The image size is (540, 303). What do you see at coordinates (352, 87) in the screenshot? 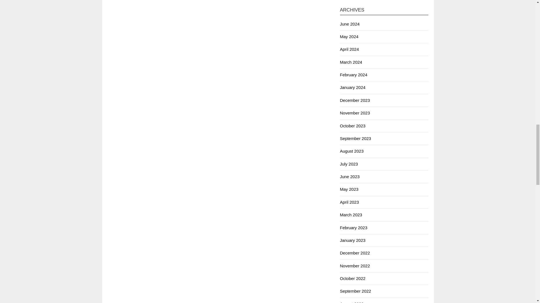
I see `January 2024` at bounding box center [352, 87].